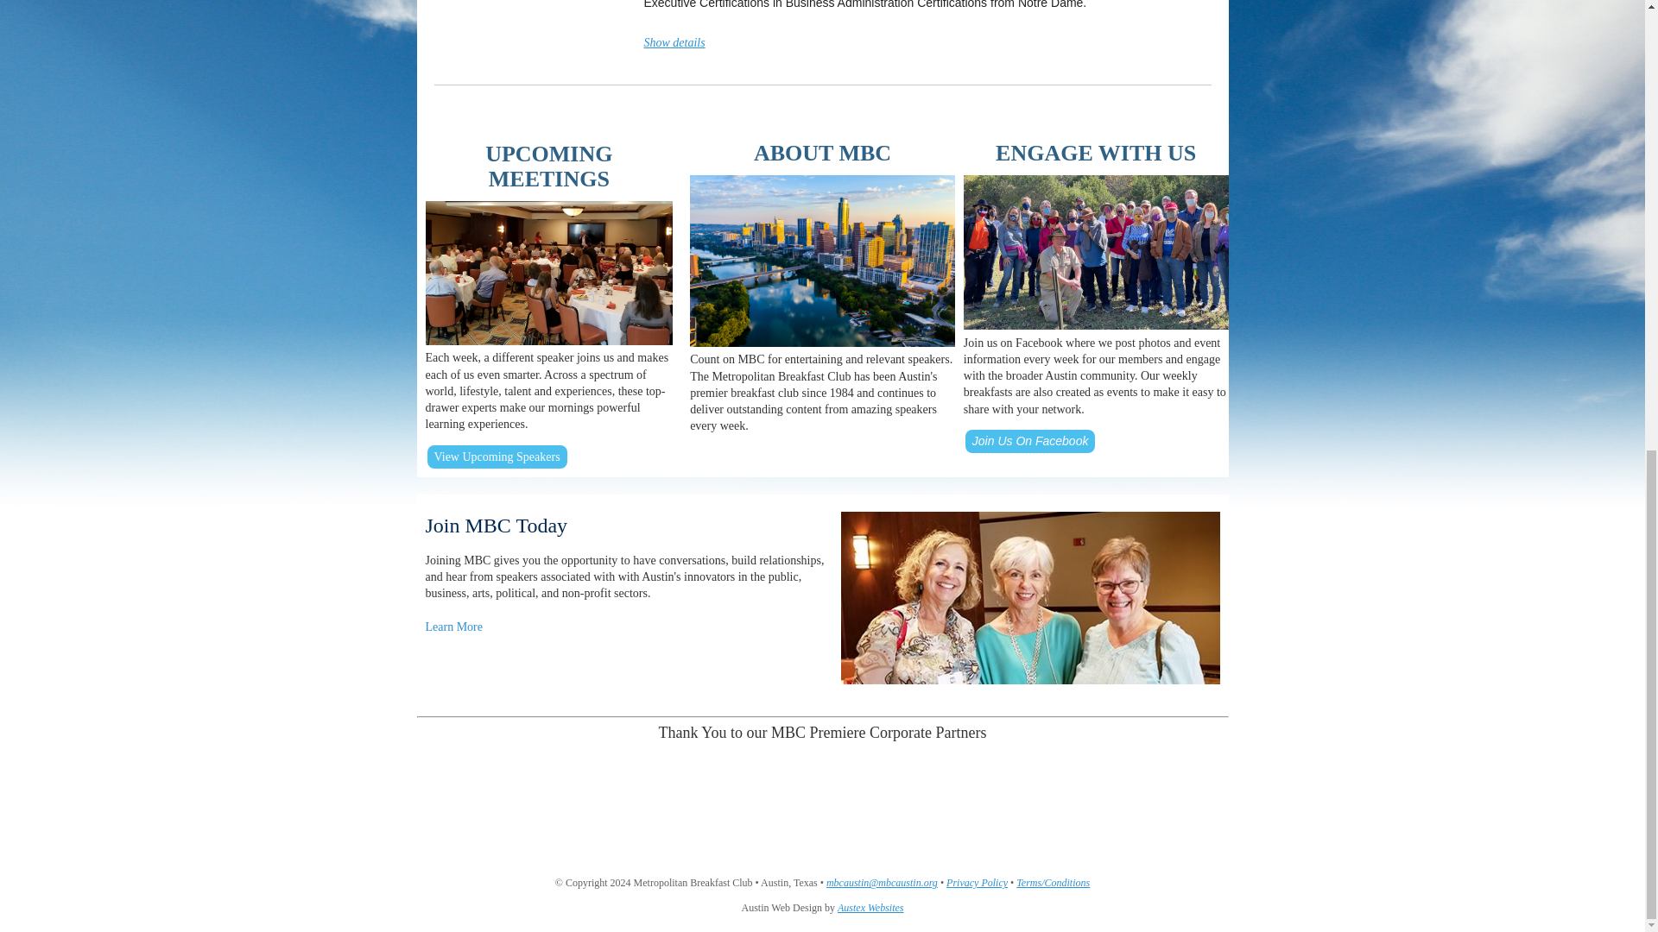 The height and width of the screenshot is (932, 1658). What do you see at coordinates (870, 908) in the screenshot?
I see `Austex Websites` at bounding box center [870, 908].